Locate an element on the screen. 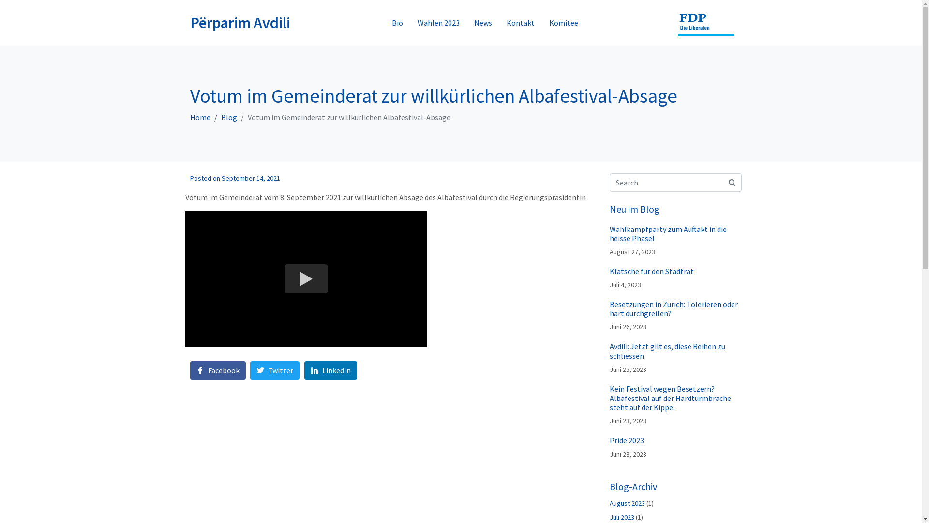 The height and width of the screenshot is (523, 929). Bio is located at coordinates (398, 23).